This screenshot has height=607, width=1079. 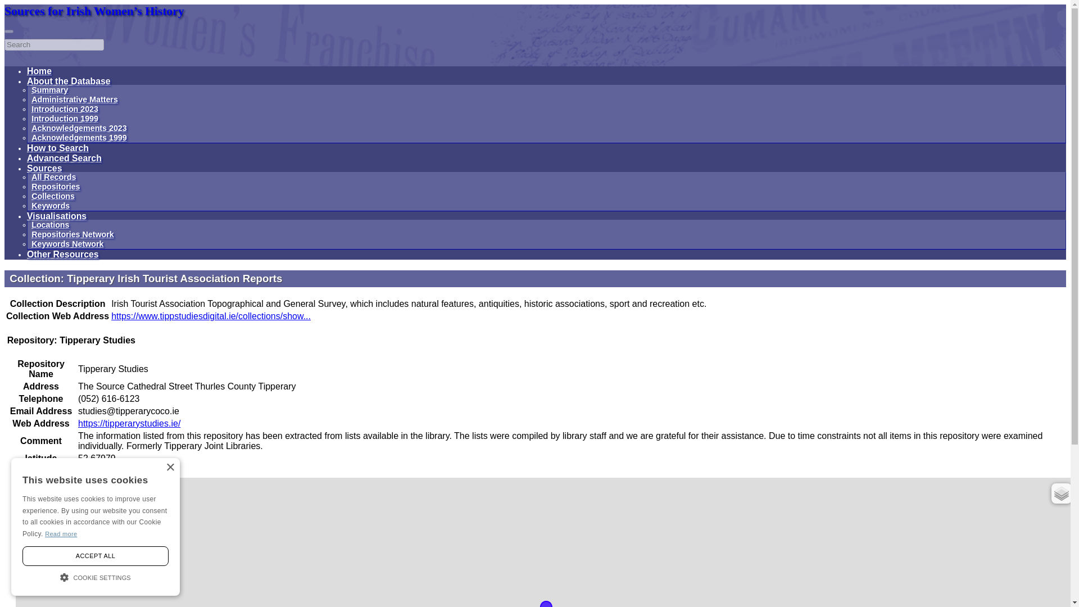 What do you see at coordinates (72, 234) in the screenshot?
I see `Repositories Network` at bounding box center [72, 234].